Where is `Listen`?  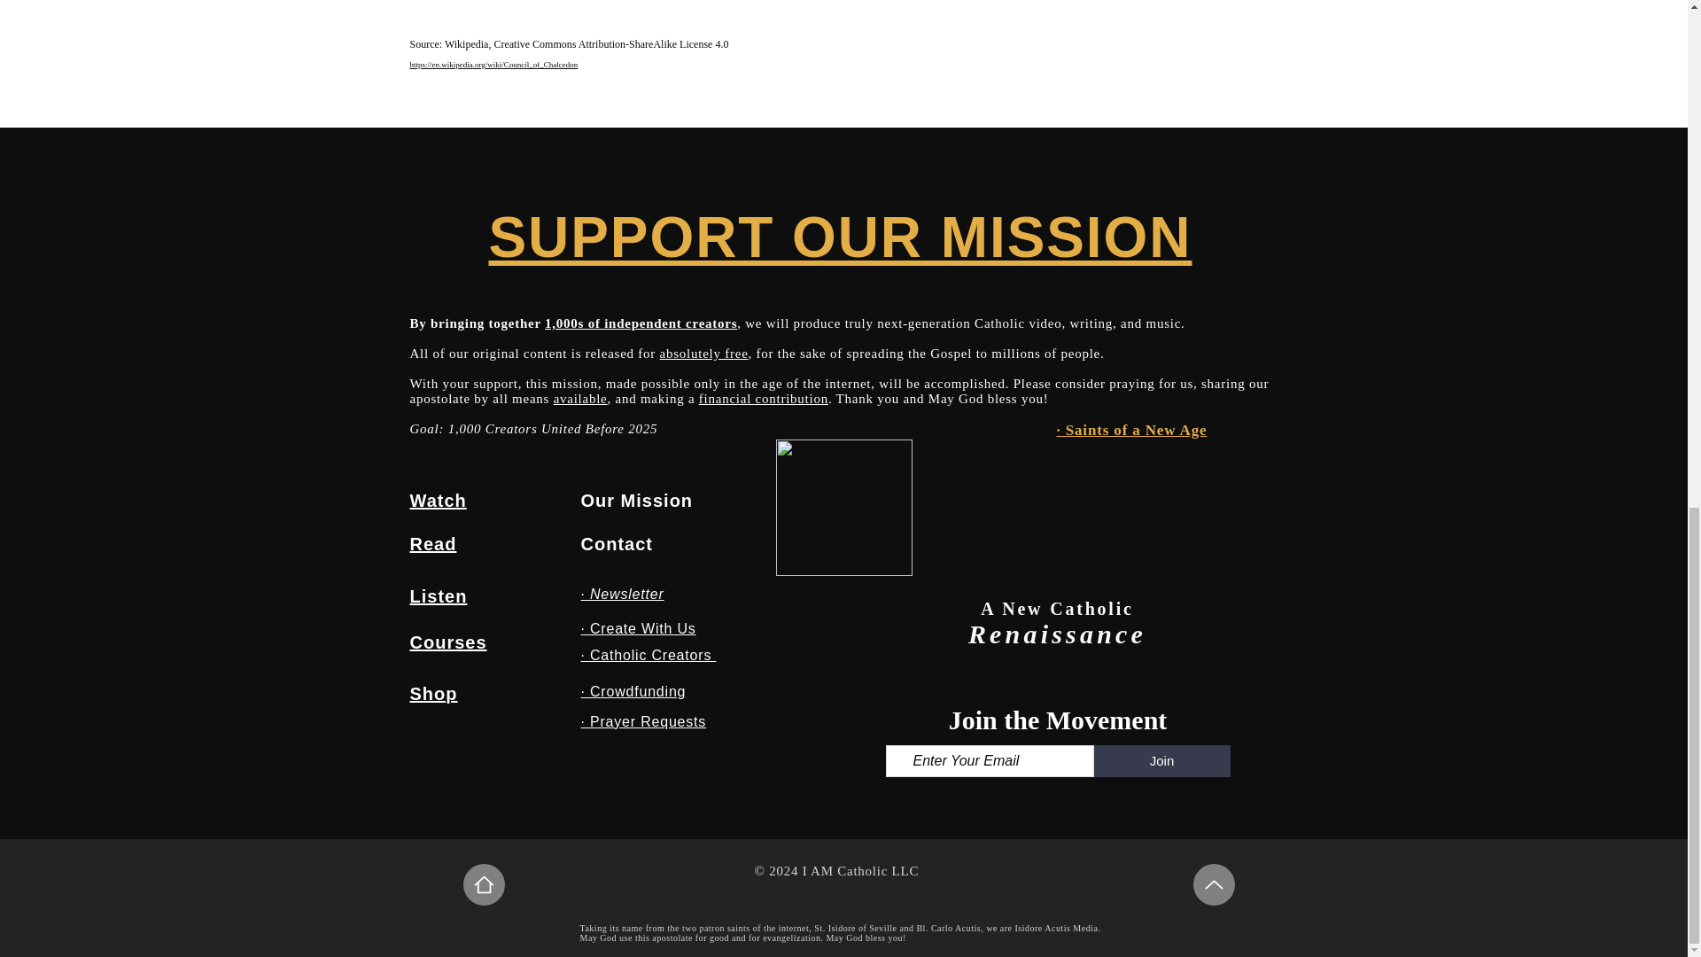
Listen is located at coordinates (438, 595).